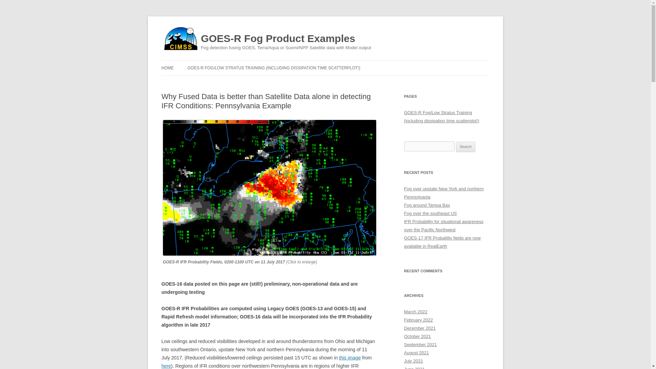  I want to click on Fog over the southeast US, so click(430, 213).